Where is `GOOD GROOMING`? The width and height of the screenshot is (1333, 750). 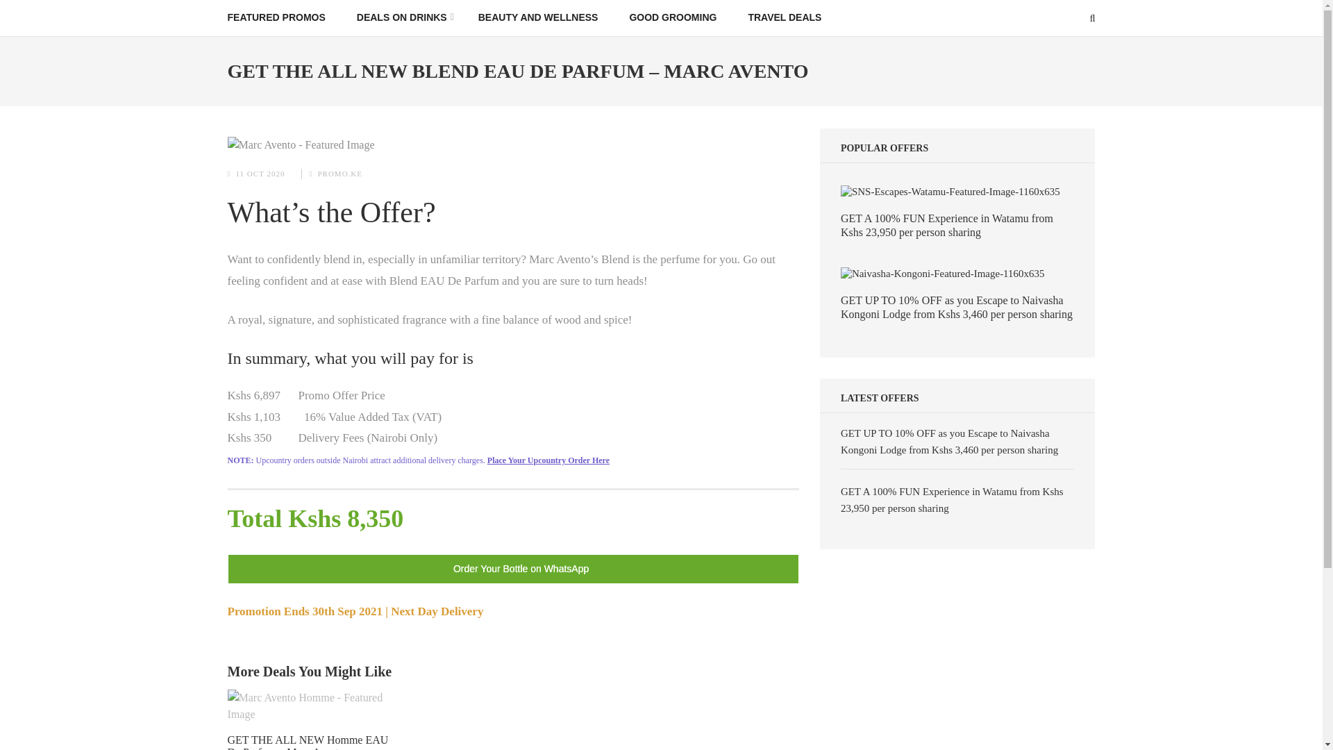 GOOD GROOMING is located at coordinates (673, 17).